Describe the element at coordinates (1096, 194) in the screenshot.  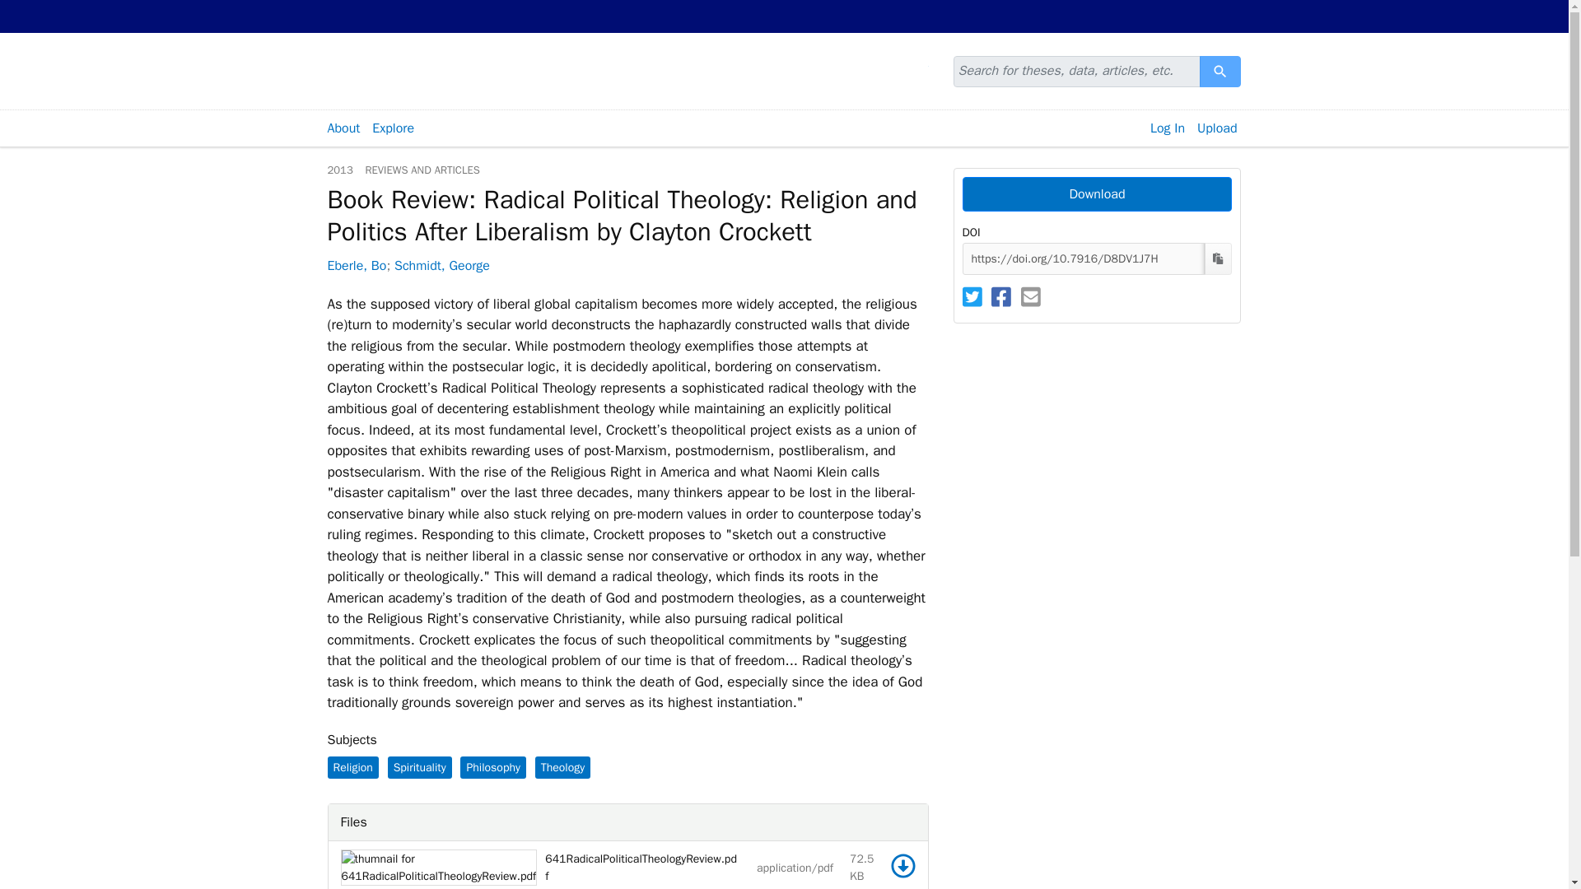
I see `Download` at that location.